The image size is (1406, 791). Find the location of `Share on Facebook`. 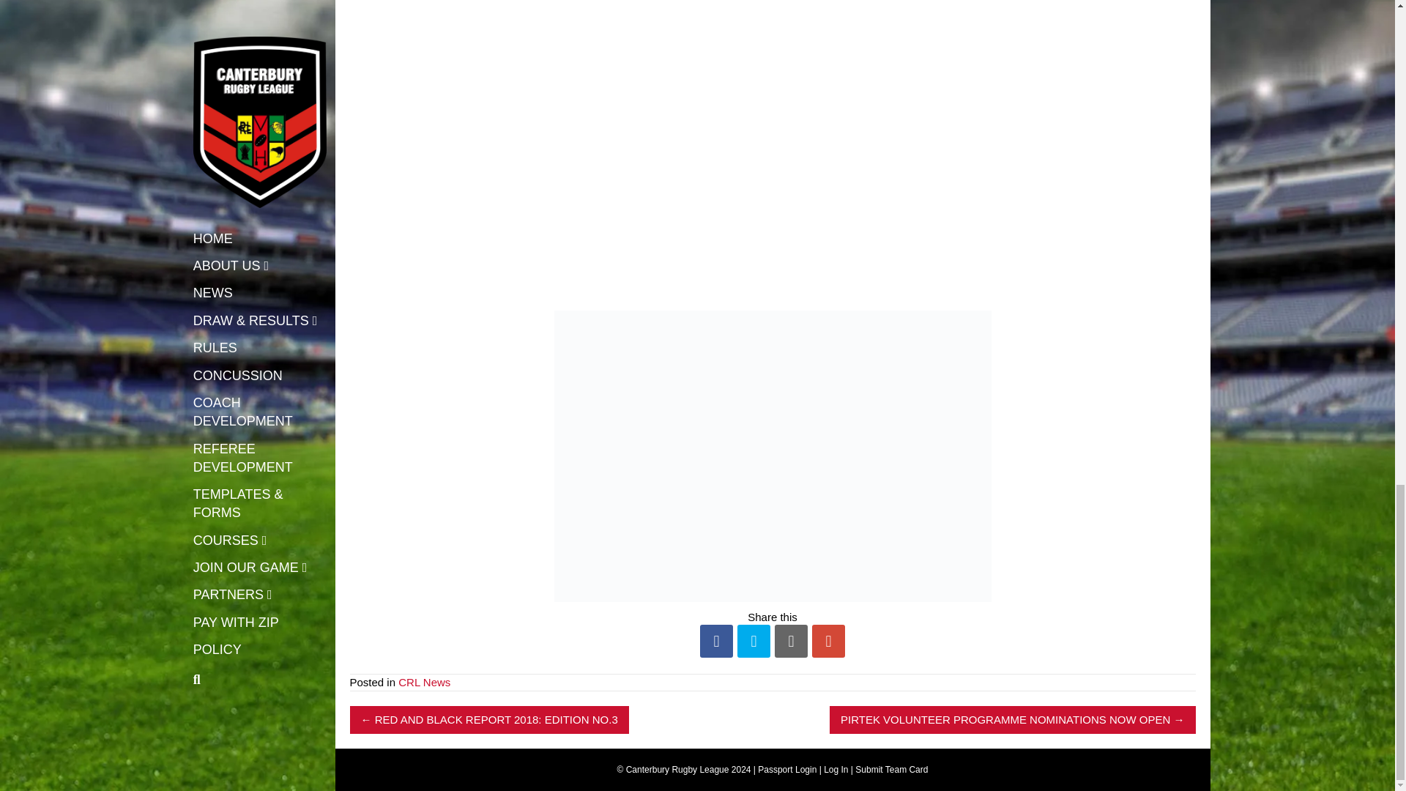

Share on Facebook is located at coordinates (716, 641).